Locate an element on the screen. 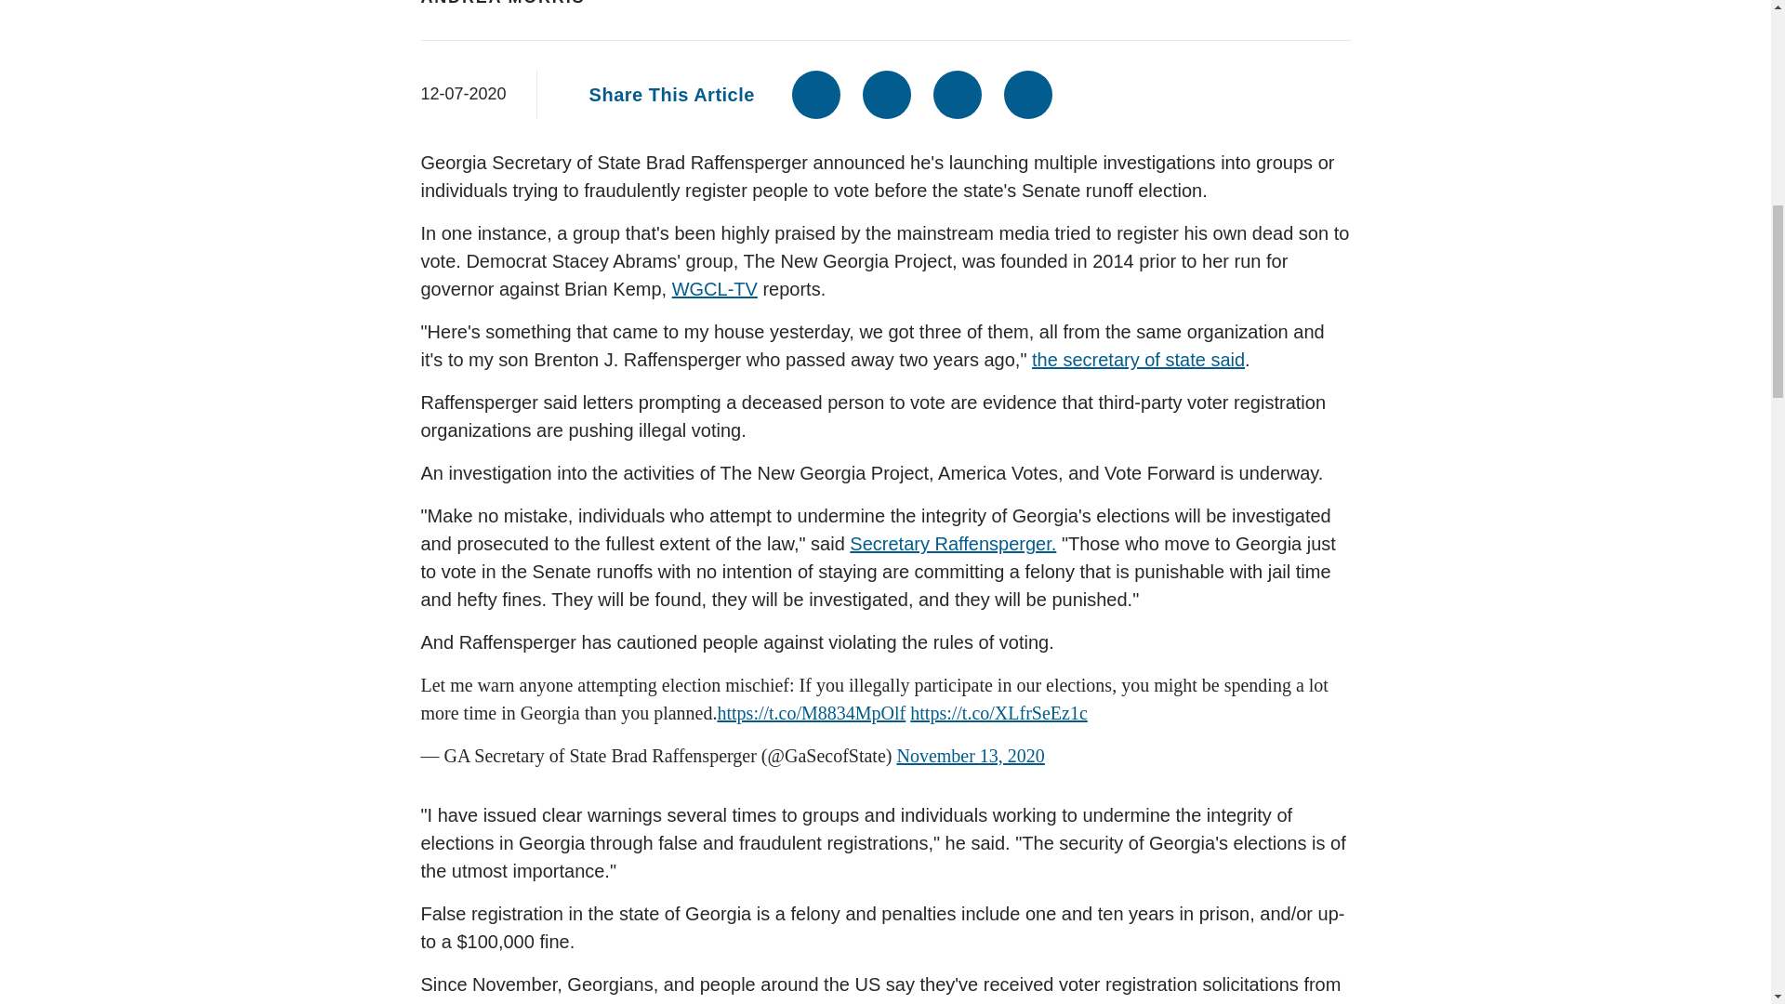 Image resolution: width=1785 pixels, height=1004 pixels. Facebook is located at coordinates (816, 95).